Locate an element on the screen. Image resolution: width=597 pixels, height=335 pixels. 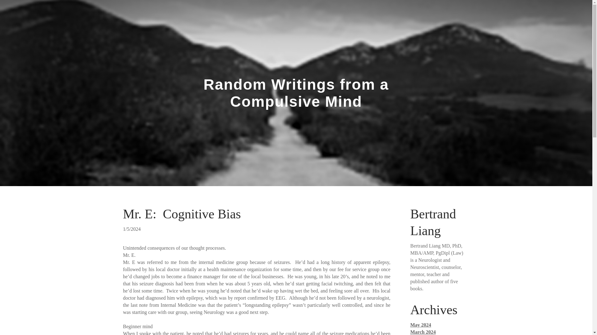
May 2024 is located at coordinates (421, 325).